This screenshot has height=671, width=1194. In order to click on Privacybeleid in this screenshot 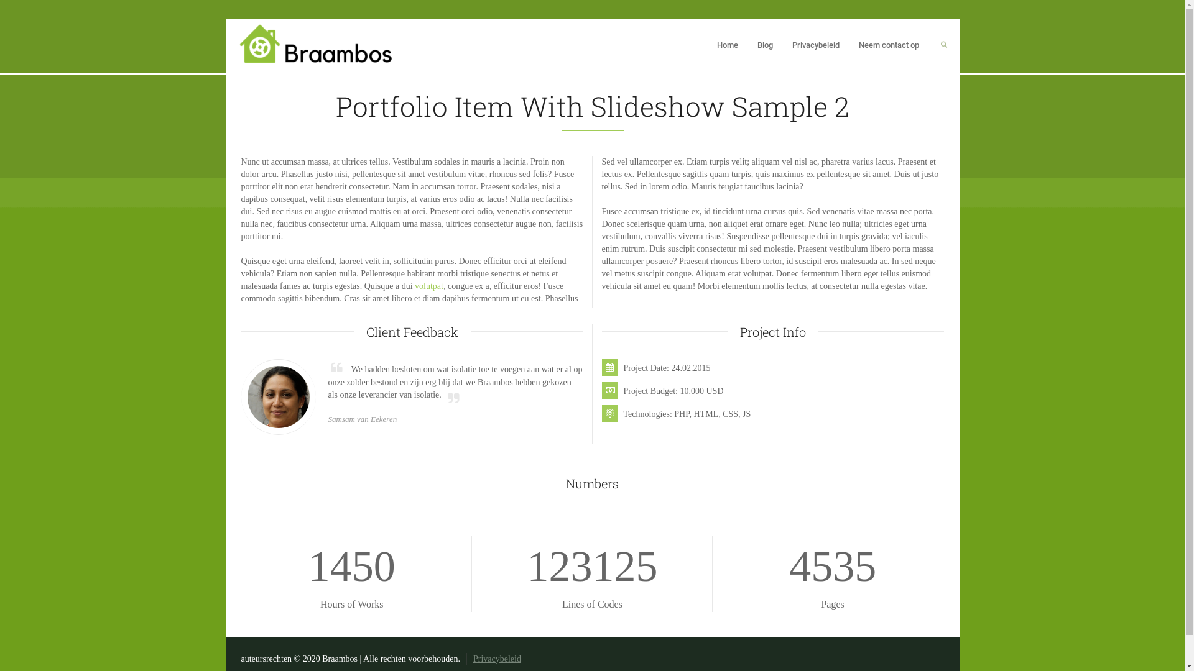, I will do `click(497, 659)`.